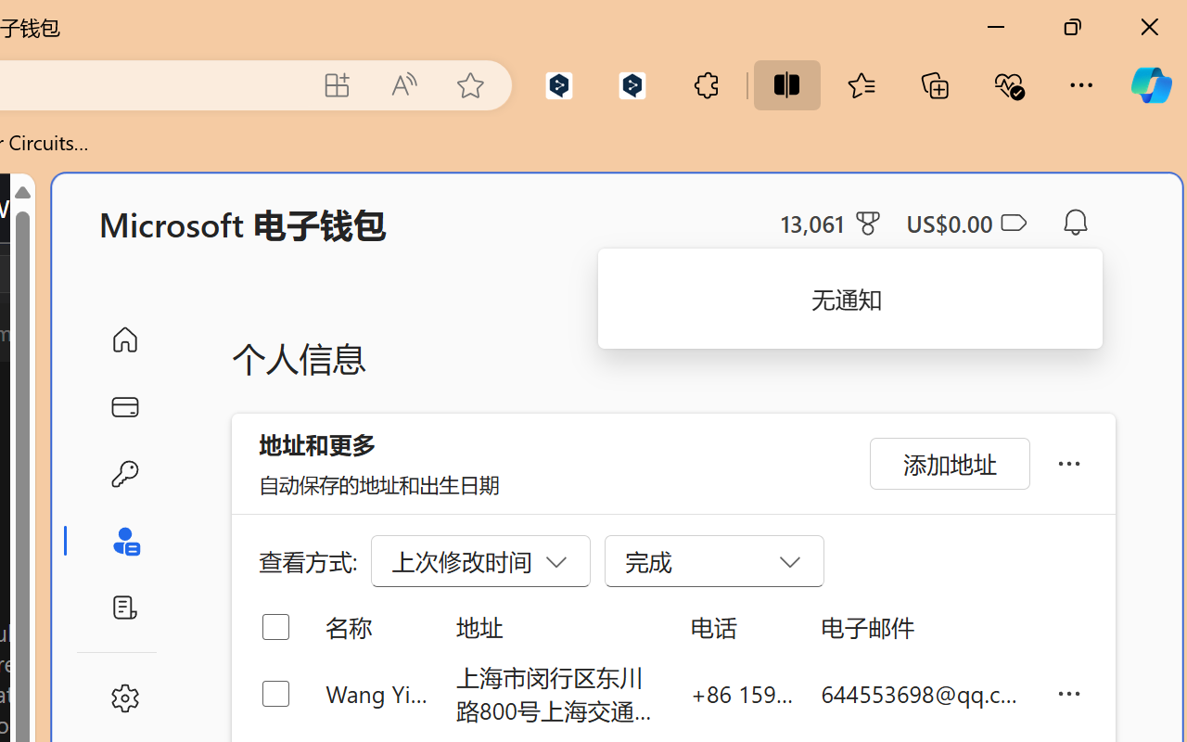 This screenshot has height=742, width=1187. What do you see at coordinates (966, 223) in the screenshot?
I see `Microsoft Cashback - US$0.00` at bounding box center [966, 223].